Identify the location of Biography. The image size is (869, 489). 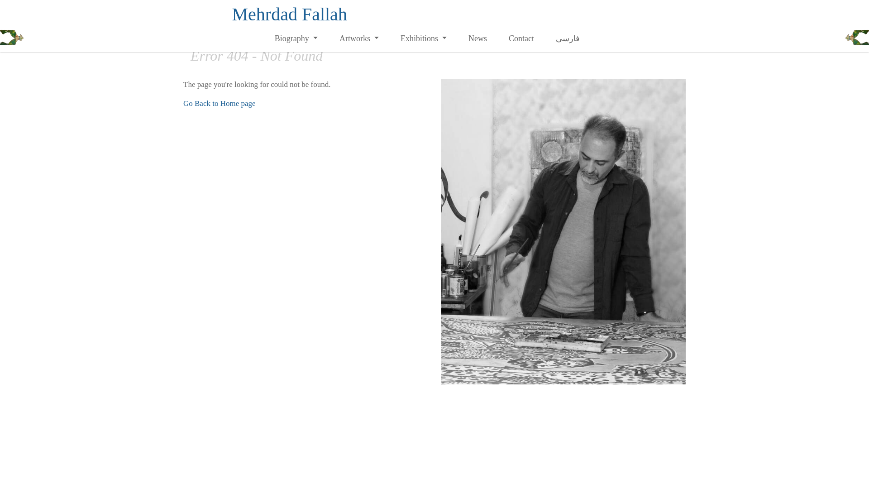
(296, 38).